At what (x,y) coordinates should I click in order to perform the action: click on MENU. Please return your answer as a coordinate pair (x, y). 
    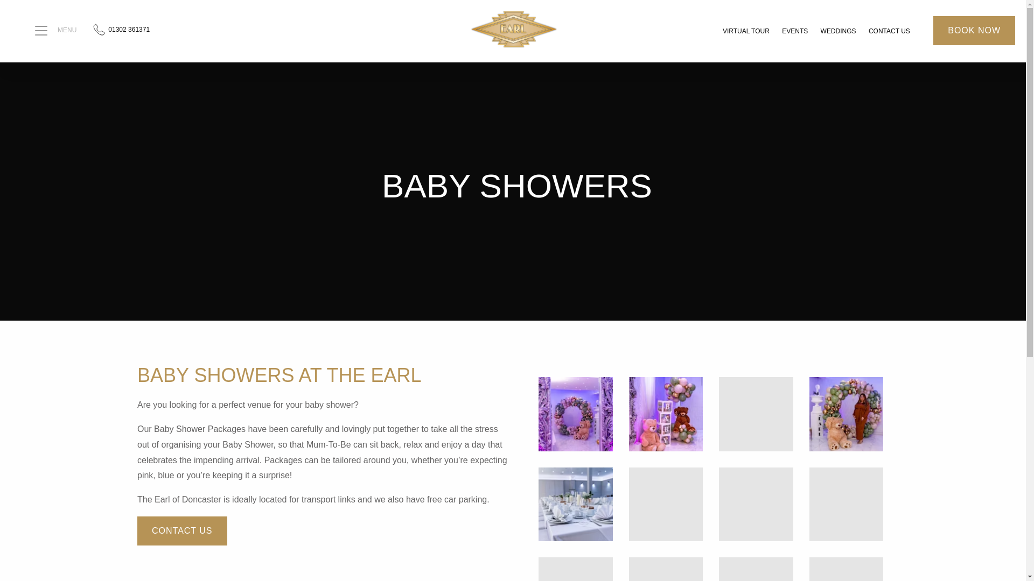
    Looking at the image, I should click on (47, 31).